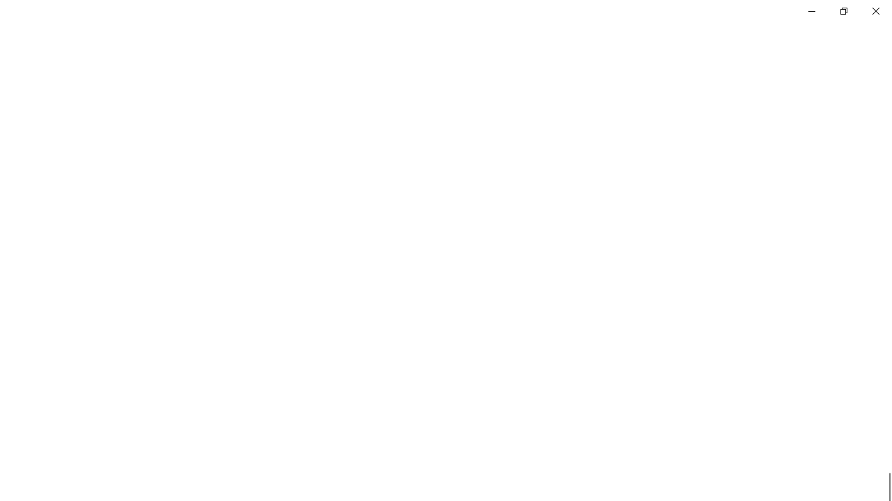 The width and height of the screenshot is (892, 501). What do you see at coordinates (875, 11) in the screenshot?
I see `Close Settings` at bounding box center [875, 11].